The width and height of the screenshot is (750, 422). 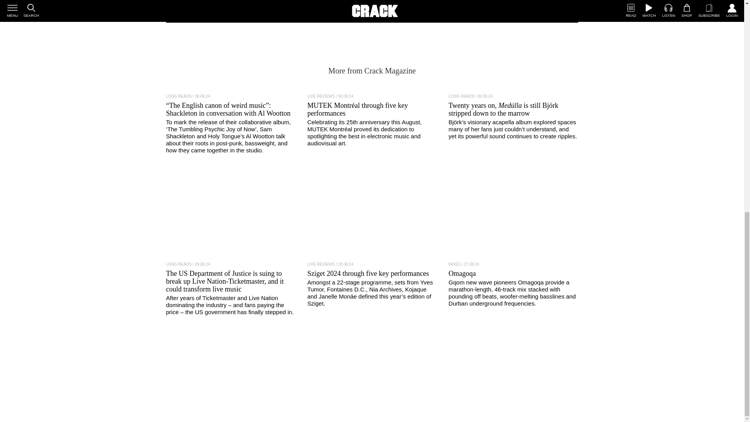 What do you see at coordinates (321, 96) in the screenshot?
I see `View all posts in Live Reviews` at bounding box center [321, 96].